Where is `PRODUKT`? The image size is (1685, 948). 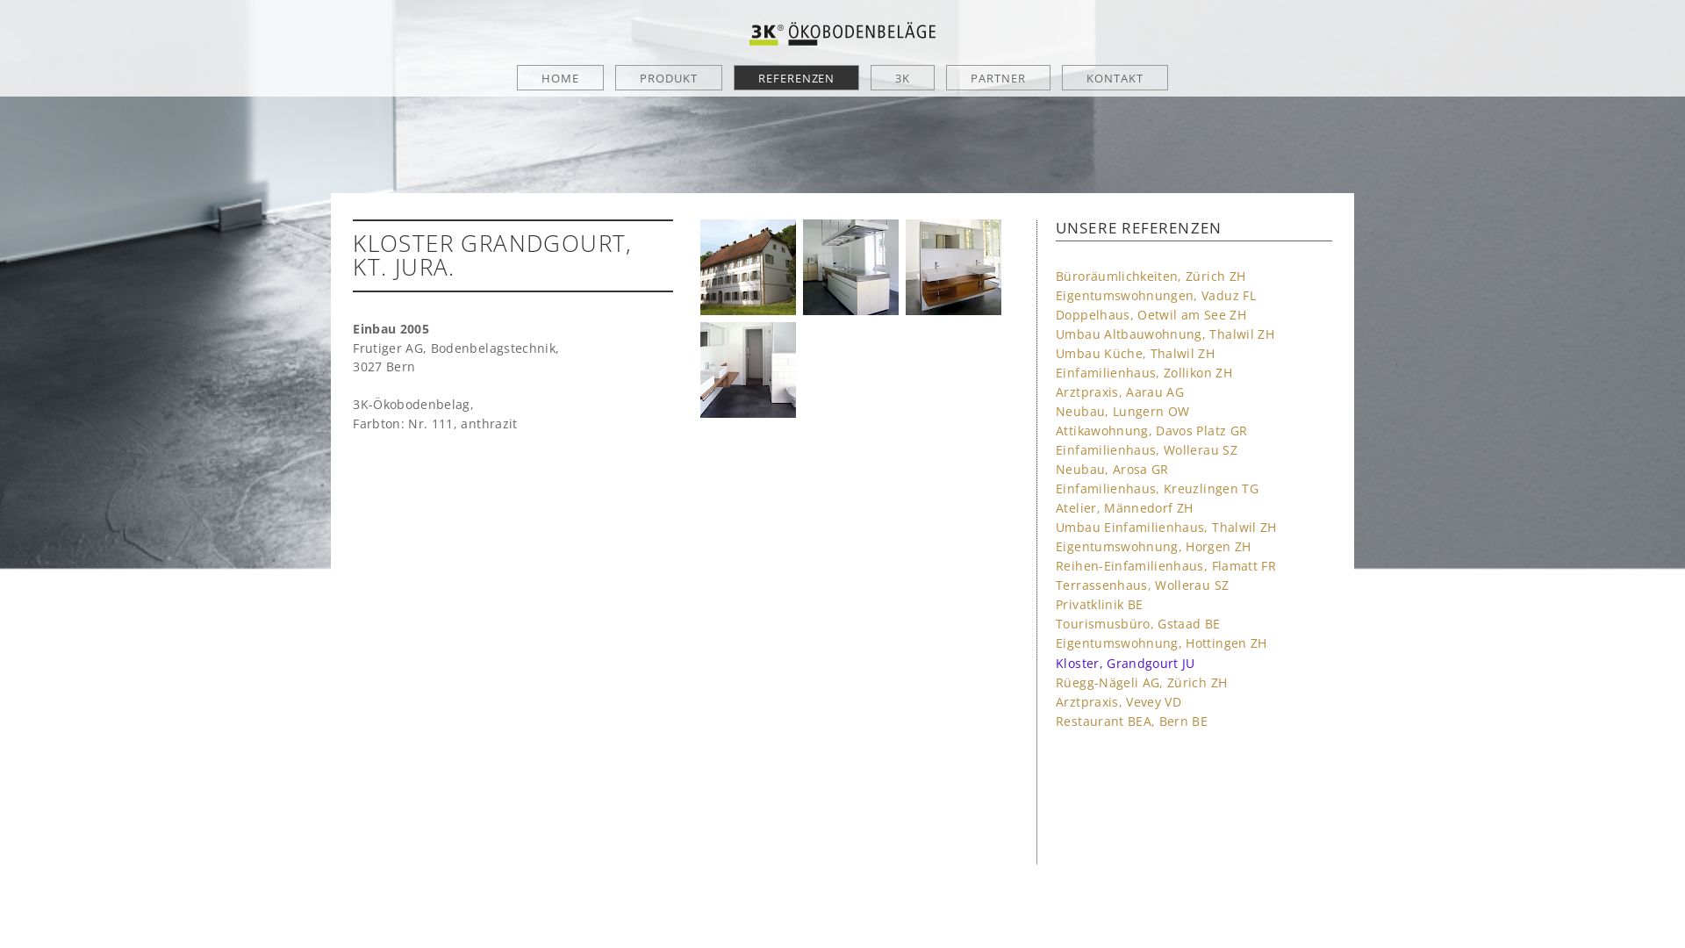
PRODUKT is located at coordinates (669, 77).